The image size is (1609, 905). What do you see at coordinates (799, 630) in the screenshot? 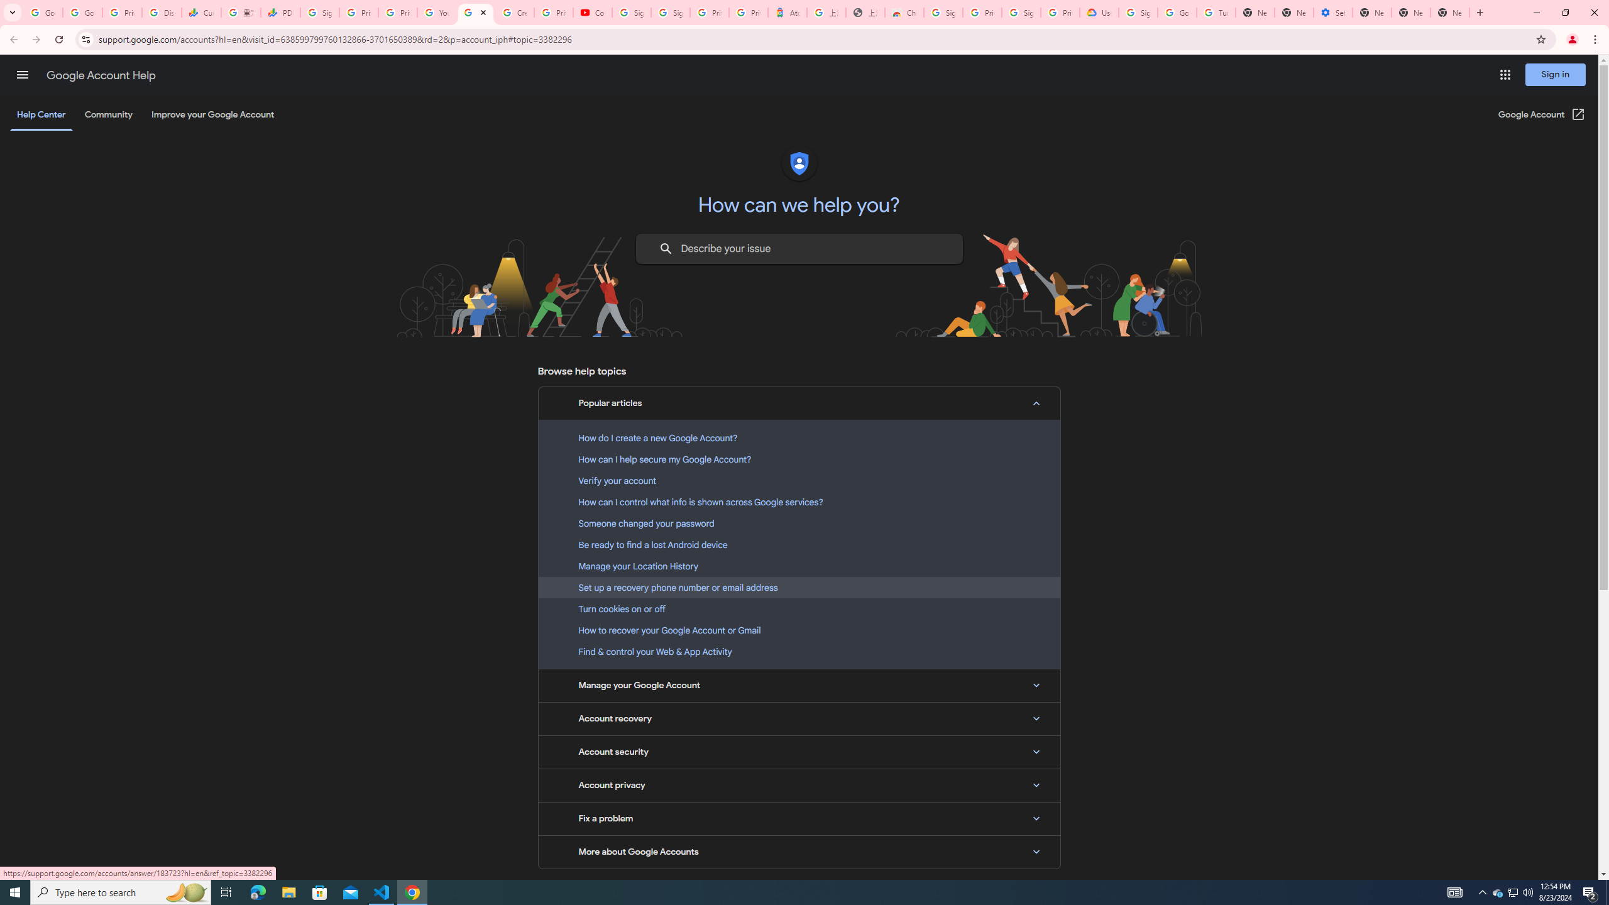
I see `How to recover your Google Account or Gmail` at bounding box center [799, 630].